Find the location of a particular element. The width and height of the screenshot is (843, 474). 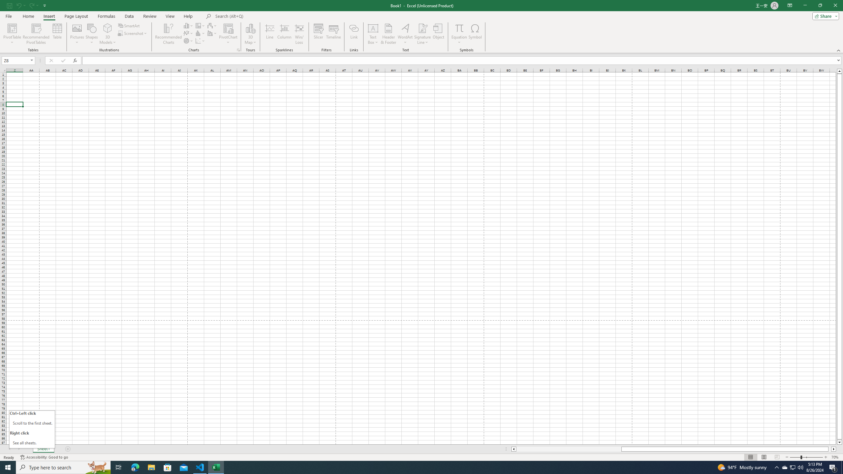

Insert Hierarchy Chart is located at coordinates (201, 26).